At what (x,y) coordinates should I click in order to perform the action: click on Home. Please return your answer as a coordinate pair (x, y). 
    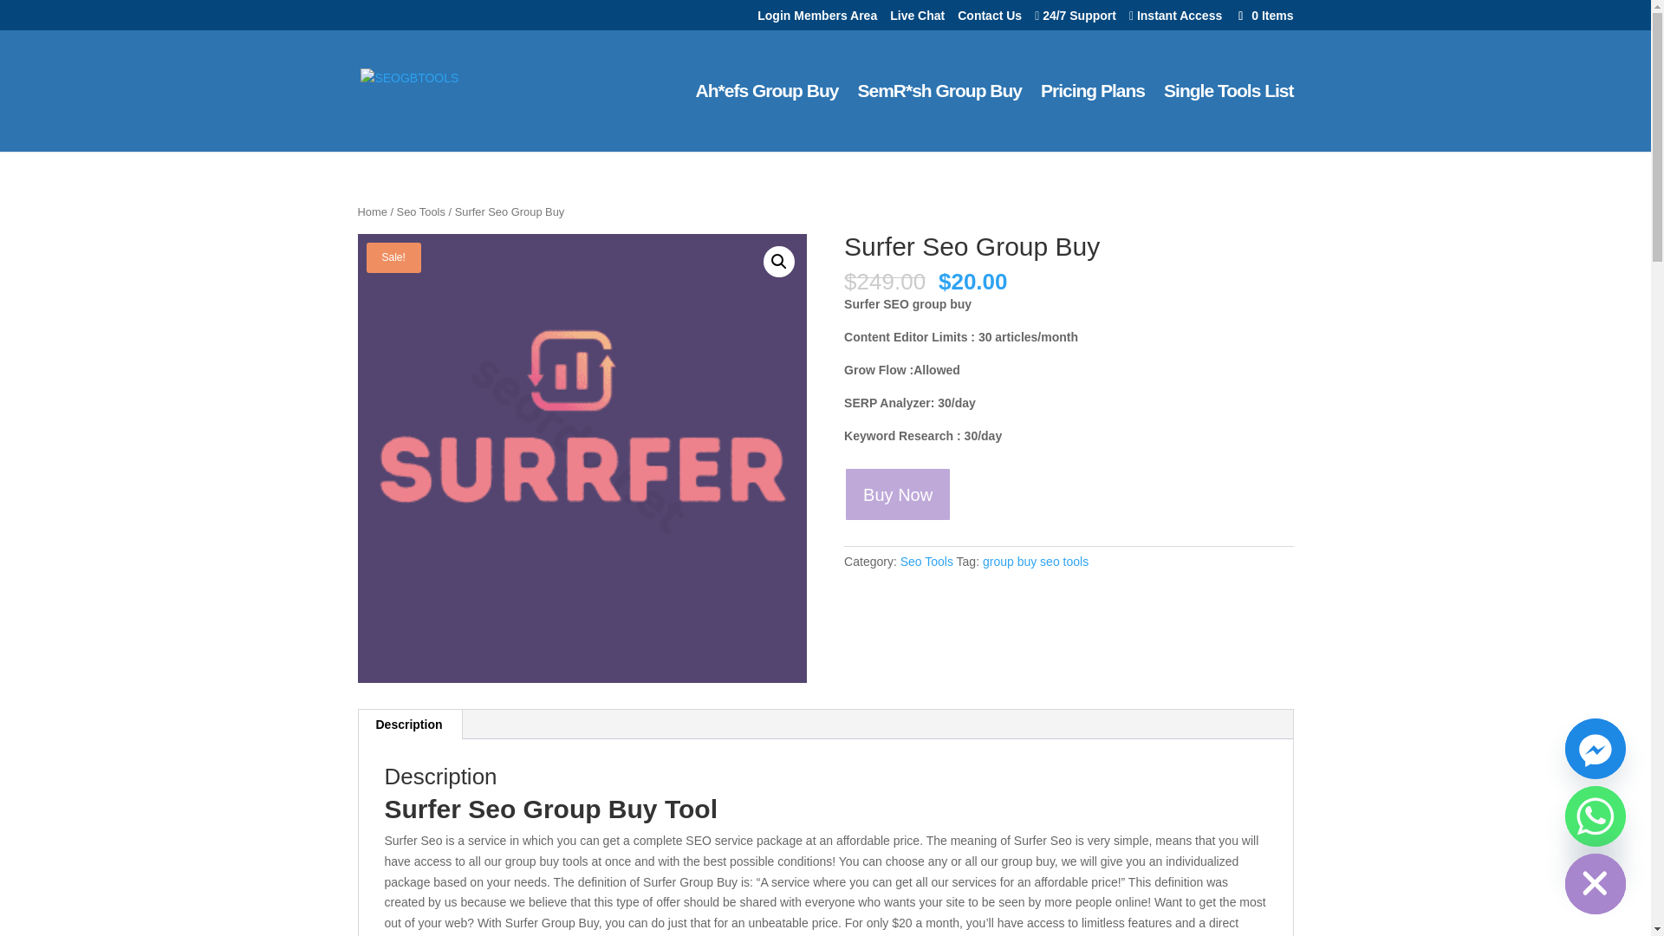
    Looking at the image, I should click on (371, 211).